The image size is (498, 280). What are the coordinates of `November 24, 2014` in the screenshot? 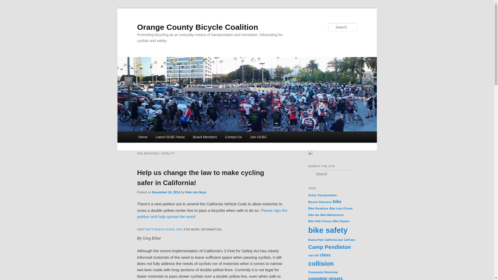 It's located at (166, 192).